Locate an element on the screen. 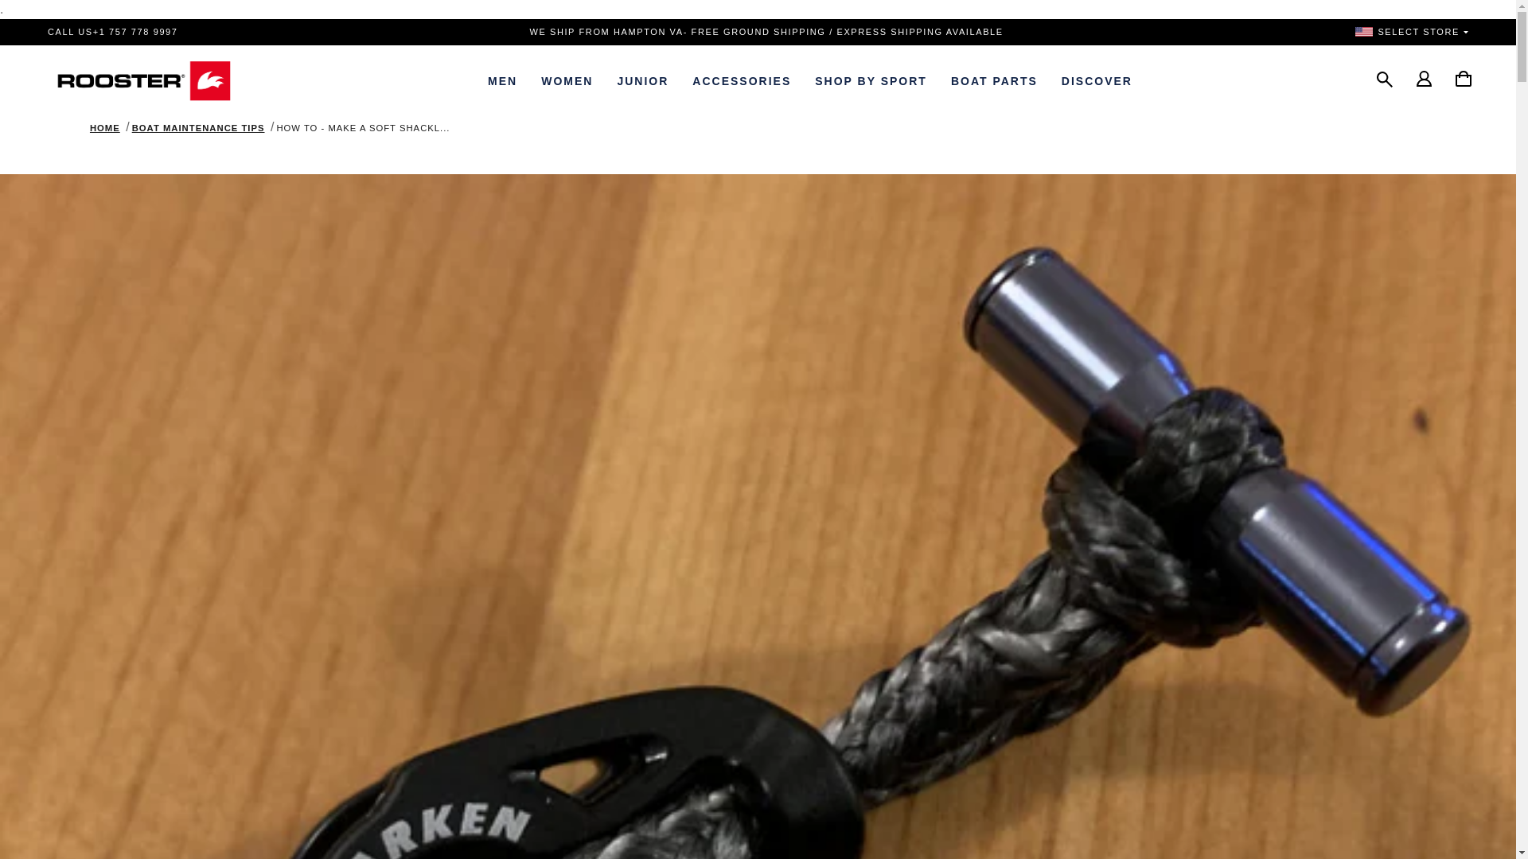 The height and width of the screenshot is (859, 1528). Accessories is located at coordinates (742, 80).